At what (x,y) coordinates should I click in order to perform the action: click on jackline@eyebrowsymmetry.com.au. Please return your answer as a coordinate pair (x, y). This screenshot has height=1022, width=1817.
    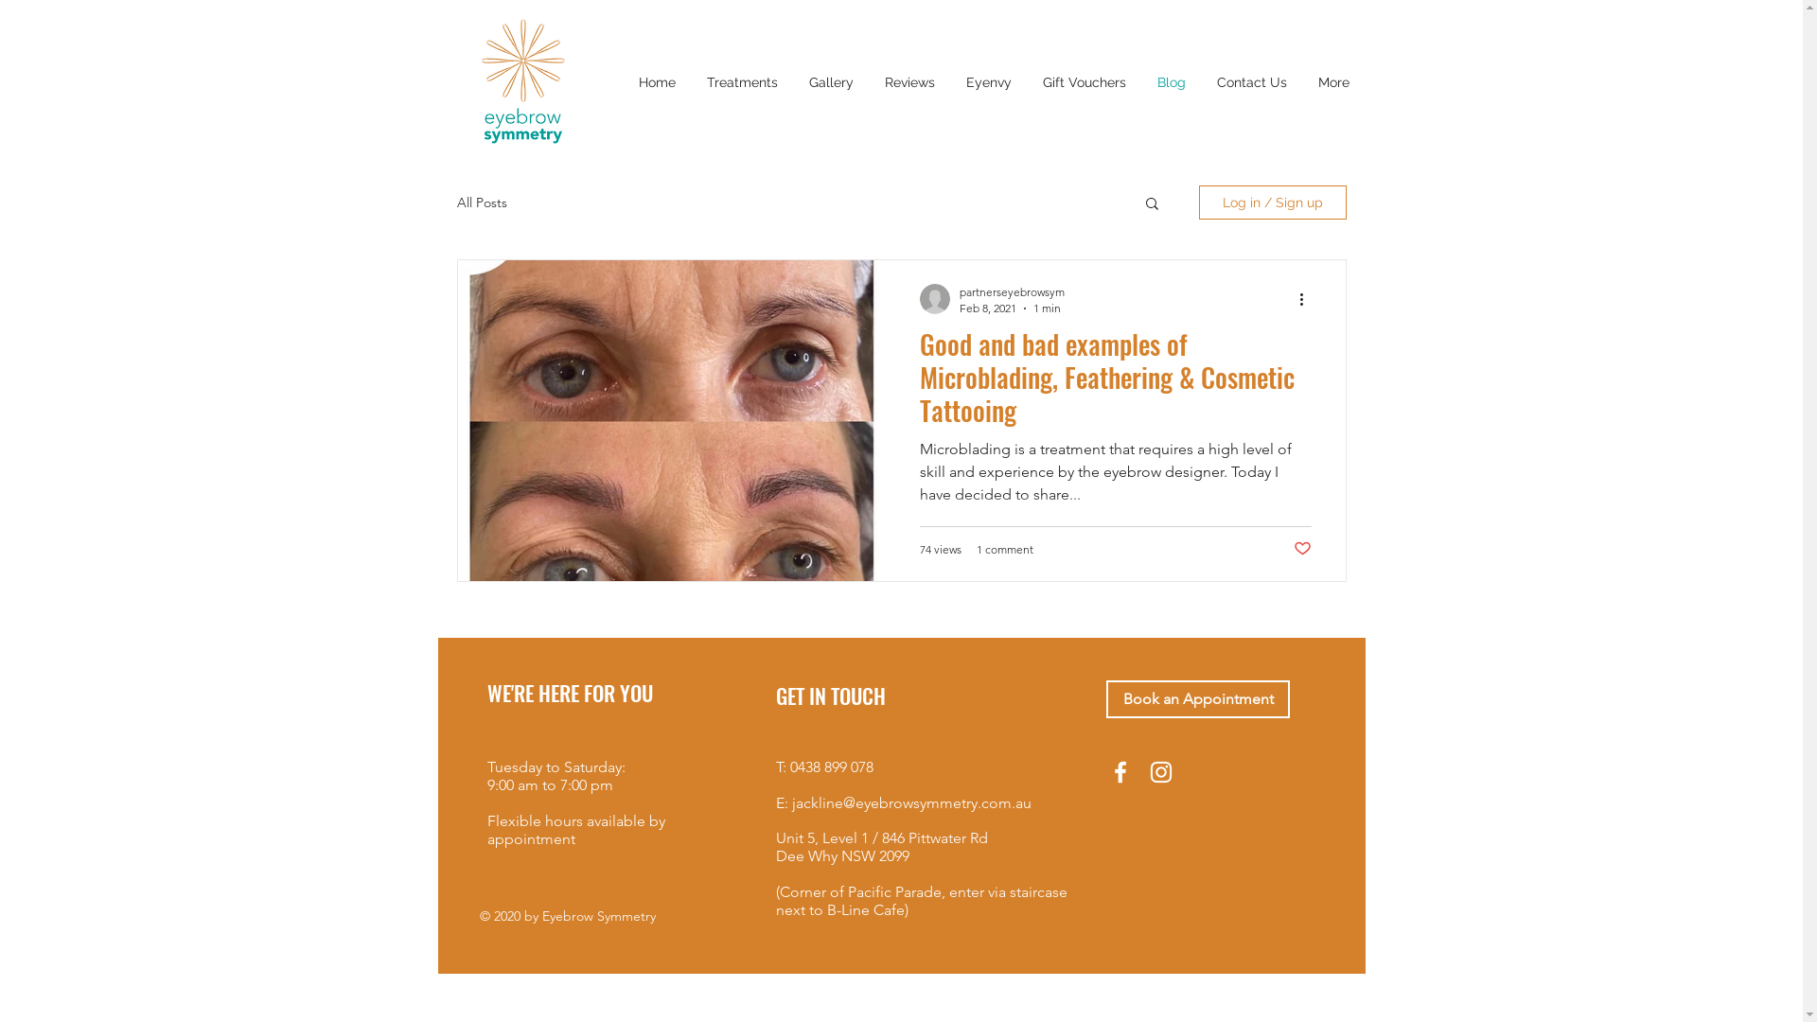
    Looking at the image, I should click on (910, 802).